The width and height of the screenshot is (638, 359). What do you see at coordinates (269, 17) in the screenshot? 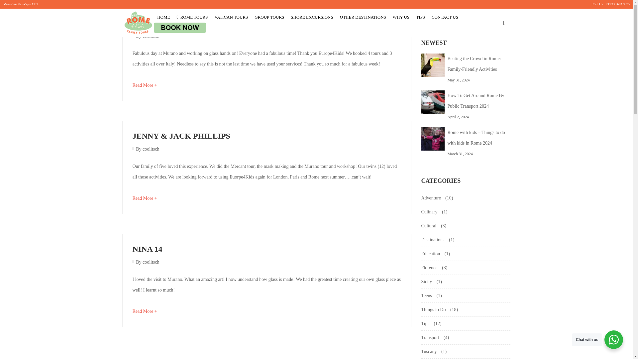
I see `GROUP TOURS` at bounding box center [269, 17].